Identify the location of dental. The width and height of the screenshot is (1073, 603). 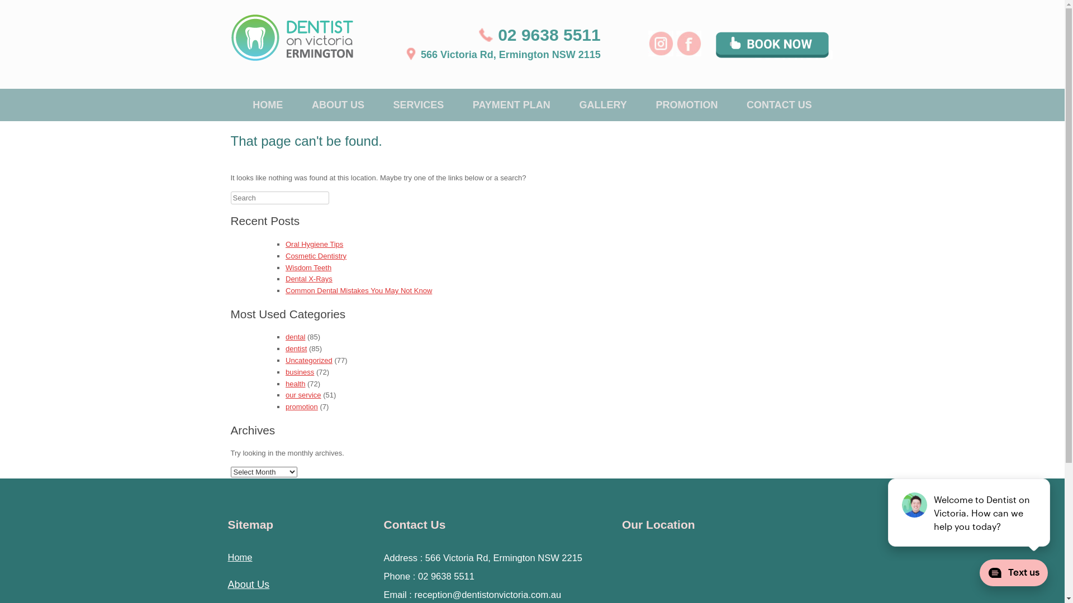
(295, 337).